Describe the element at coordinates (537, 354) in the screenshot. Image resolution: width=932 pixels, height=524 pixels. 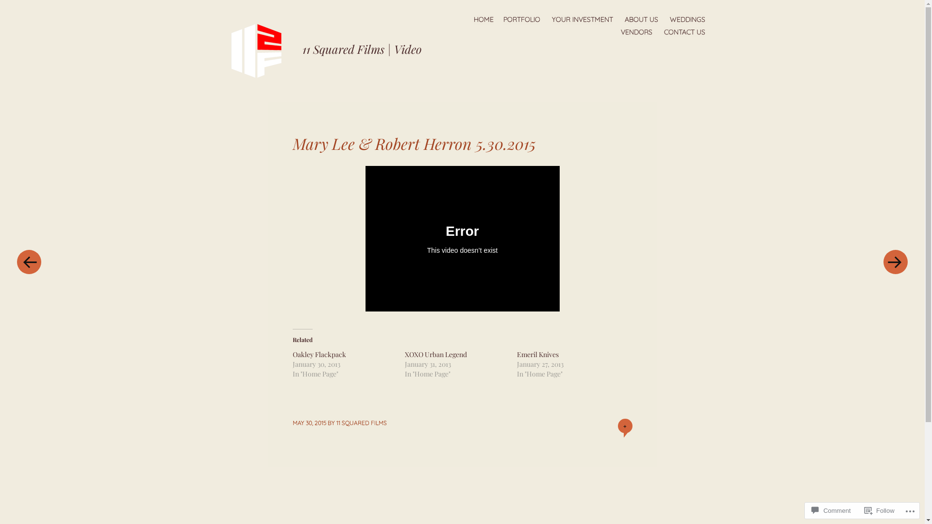
I see `Emeril Knives` at that location.